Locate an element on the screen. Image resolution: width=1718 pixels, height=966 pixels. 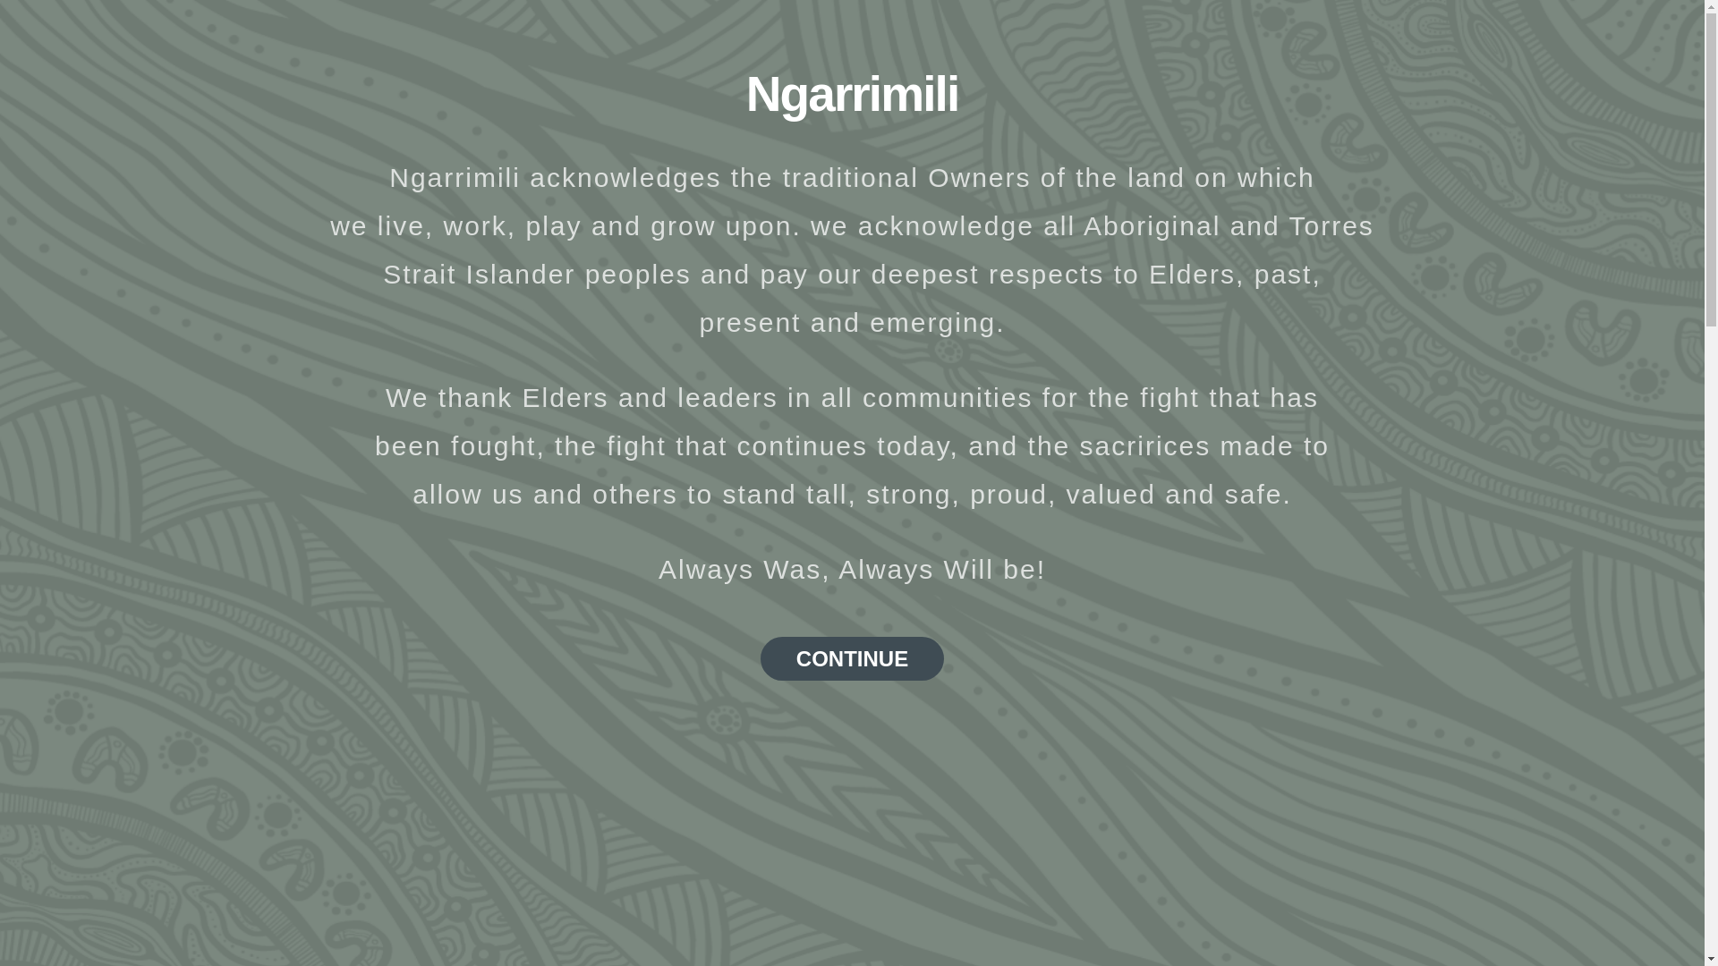
People is located at coordinates (1118, 43).